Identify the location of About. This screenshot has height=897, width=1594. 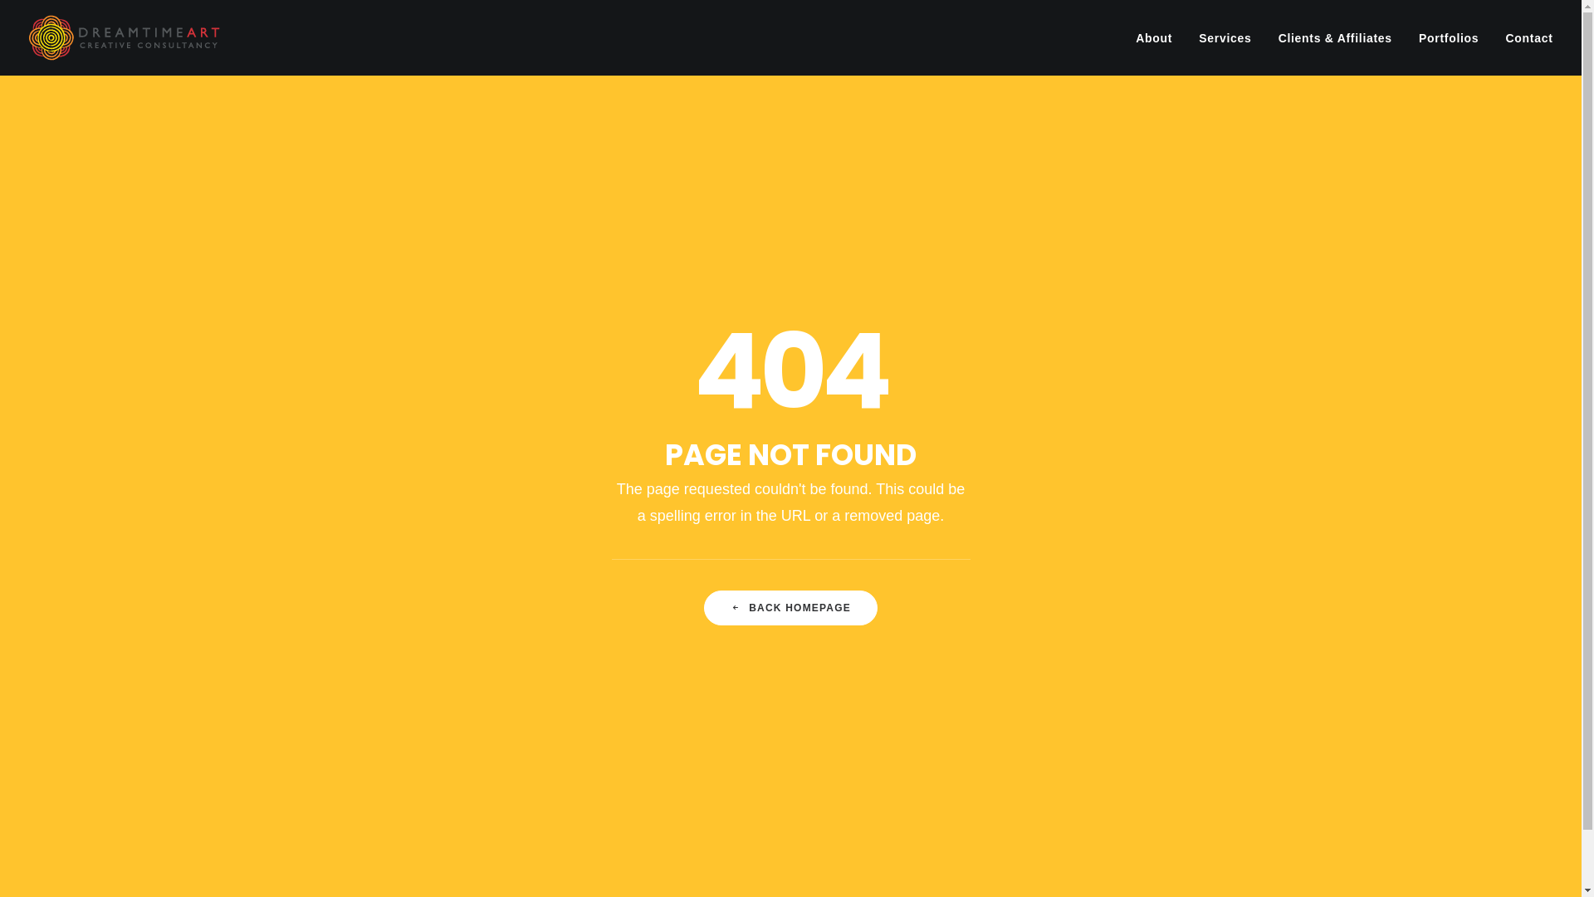
(1160, 38).